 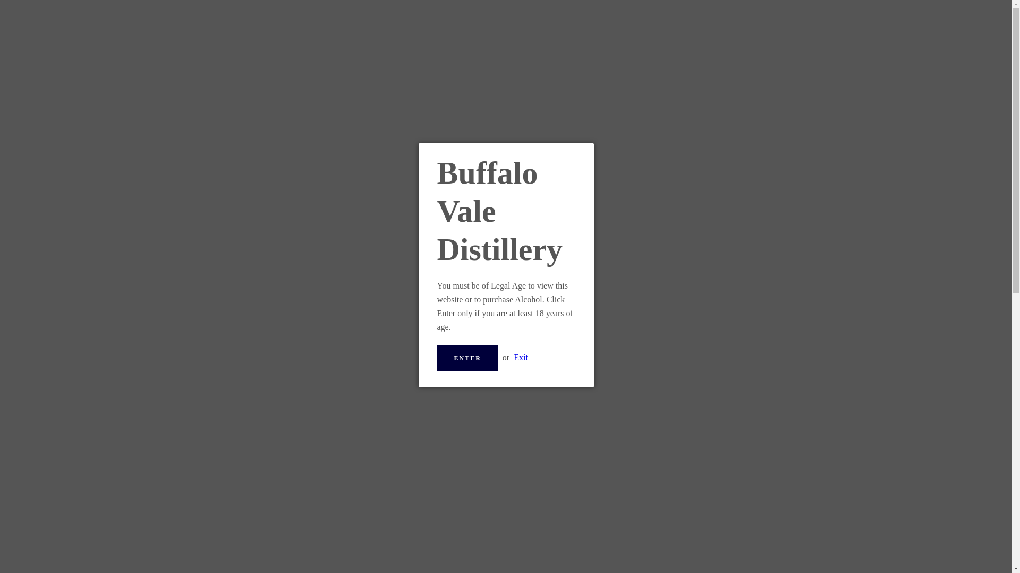 What do you see at coordinates (279, 537) in the screenshot?
I see `Buffalo Vale Distillery on Instagram` at bounding box center [279, 537].